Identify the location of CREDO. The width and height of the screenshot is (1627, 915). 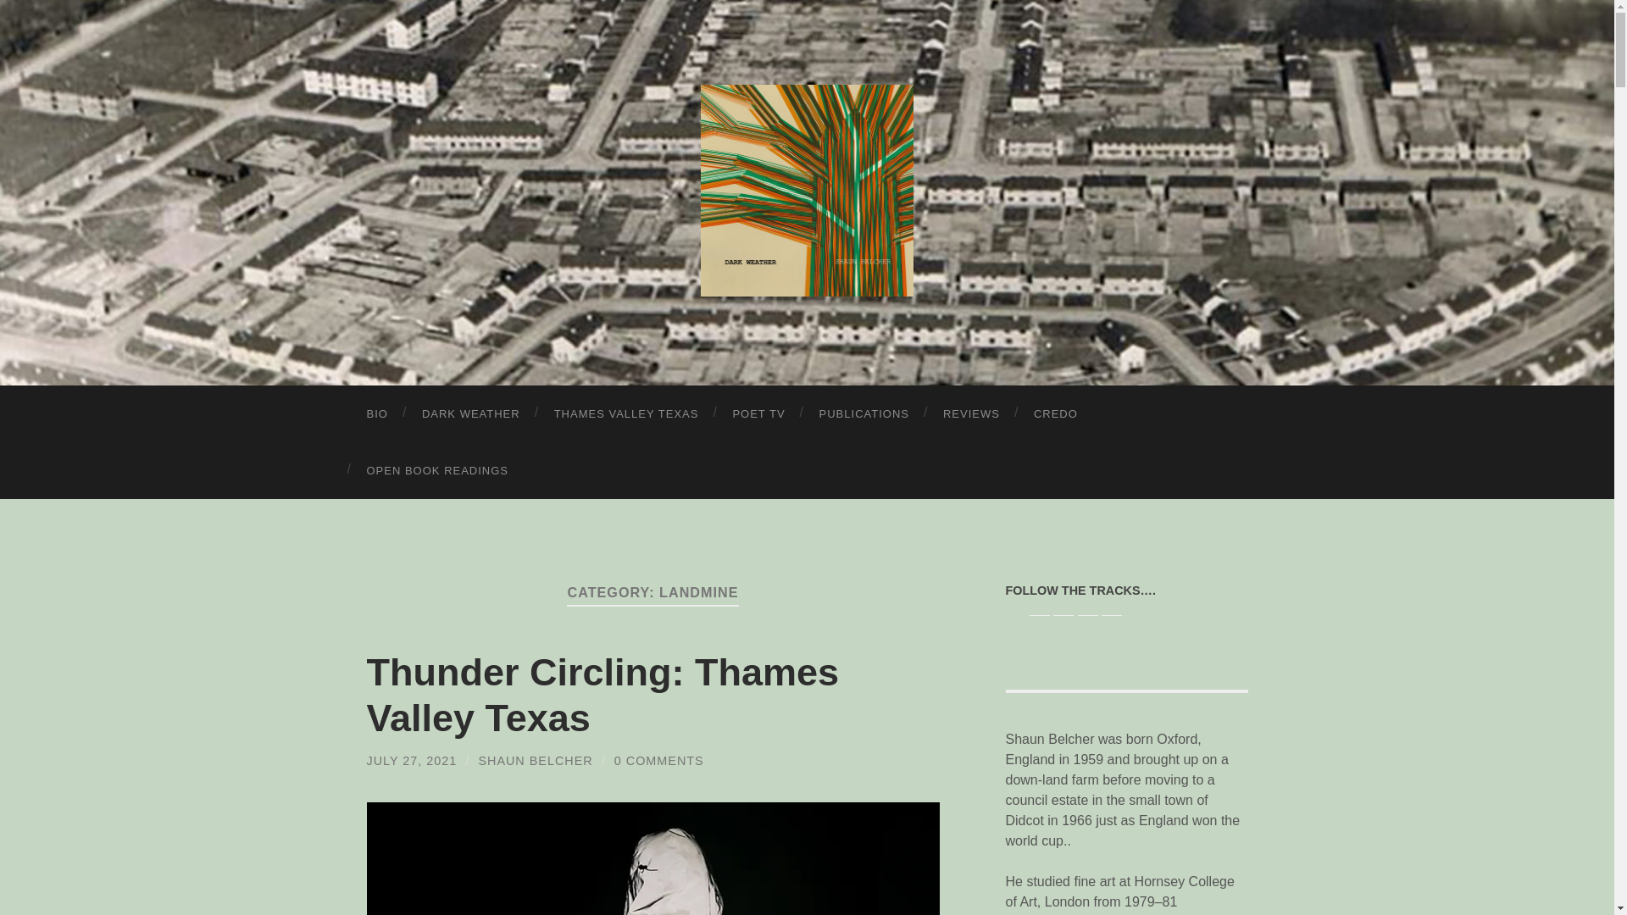
(1056, 413).